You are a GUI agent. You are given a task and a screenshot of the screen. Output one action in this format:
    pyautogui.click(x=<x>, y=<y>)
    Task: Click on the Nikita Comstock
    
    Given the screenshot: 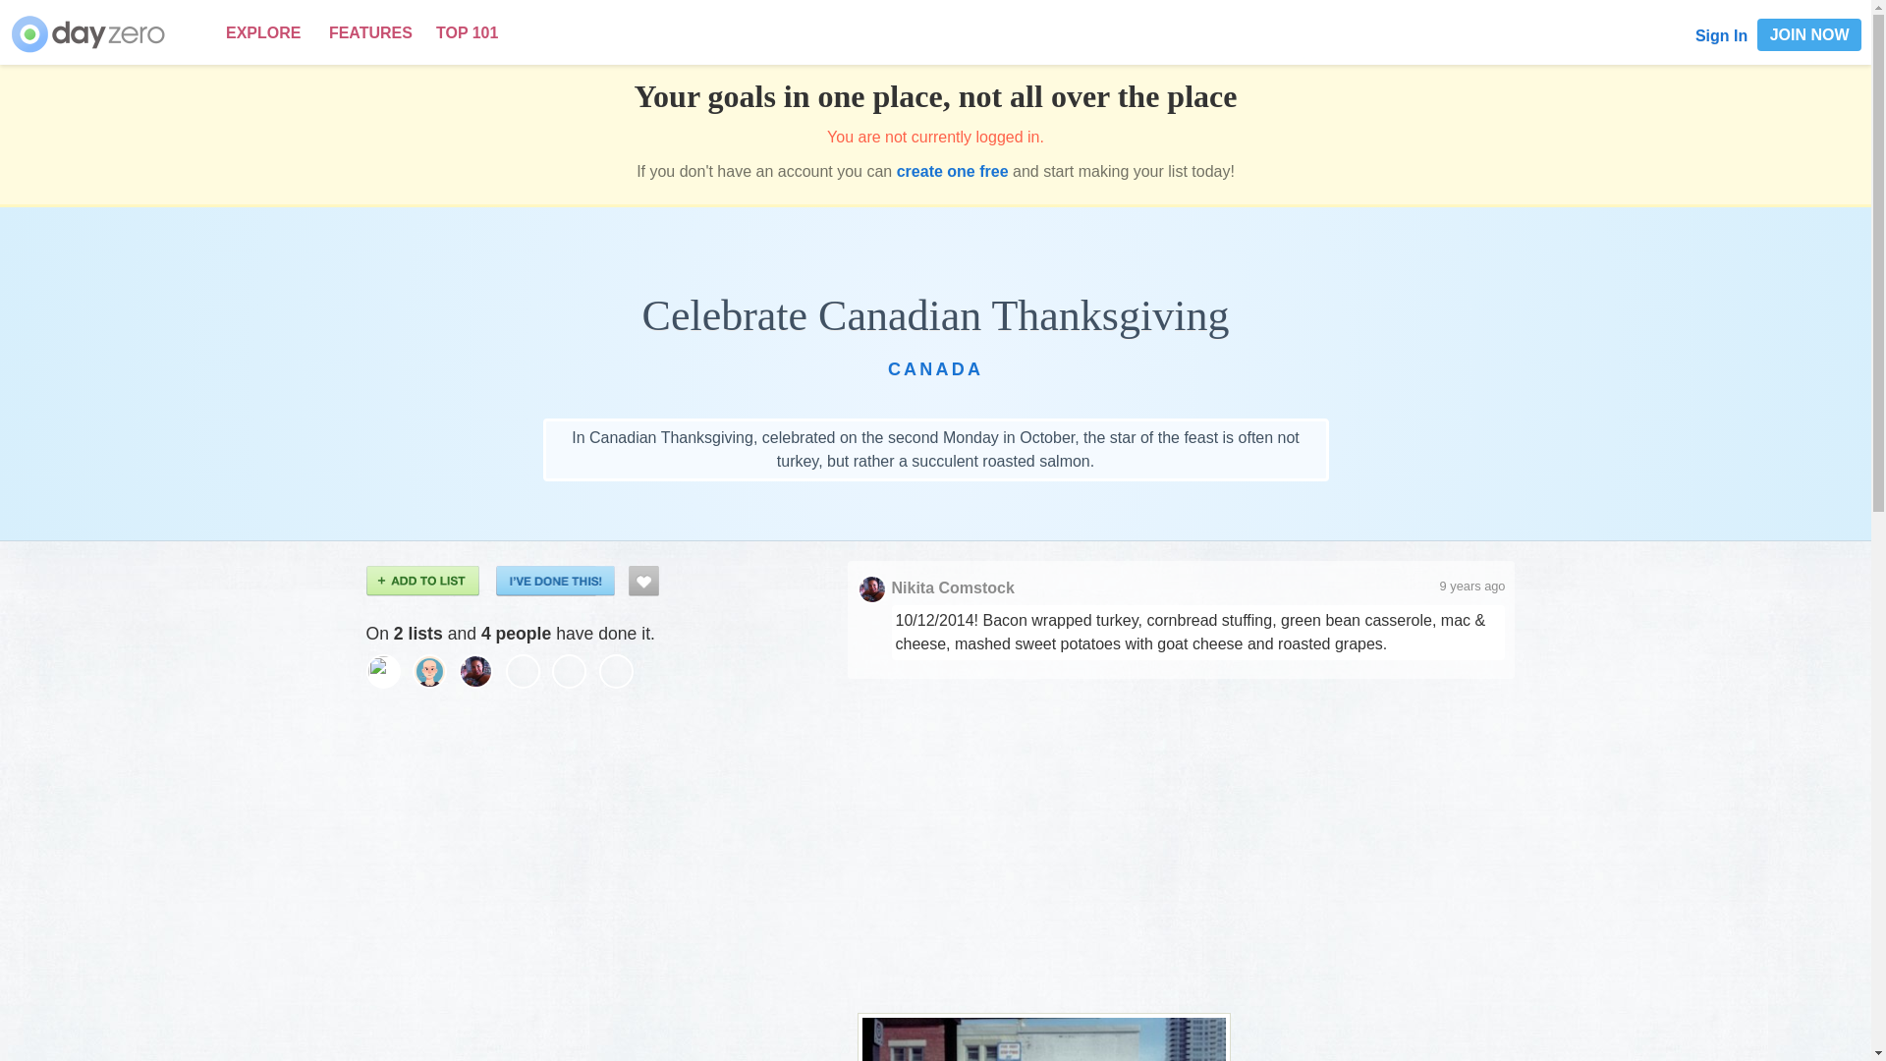 What is the action you would take?
    pyautogui.click(x=481, y=670)
    